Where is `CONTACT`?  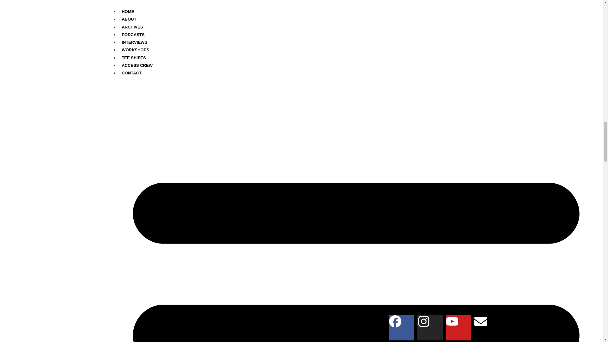
CONTACT is located at coordinates (129, 115).